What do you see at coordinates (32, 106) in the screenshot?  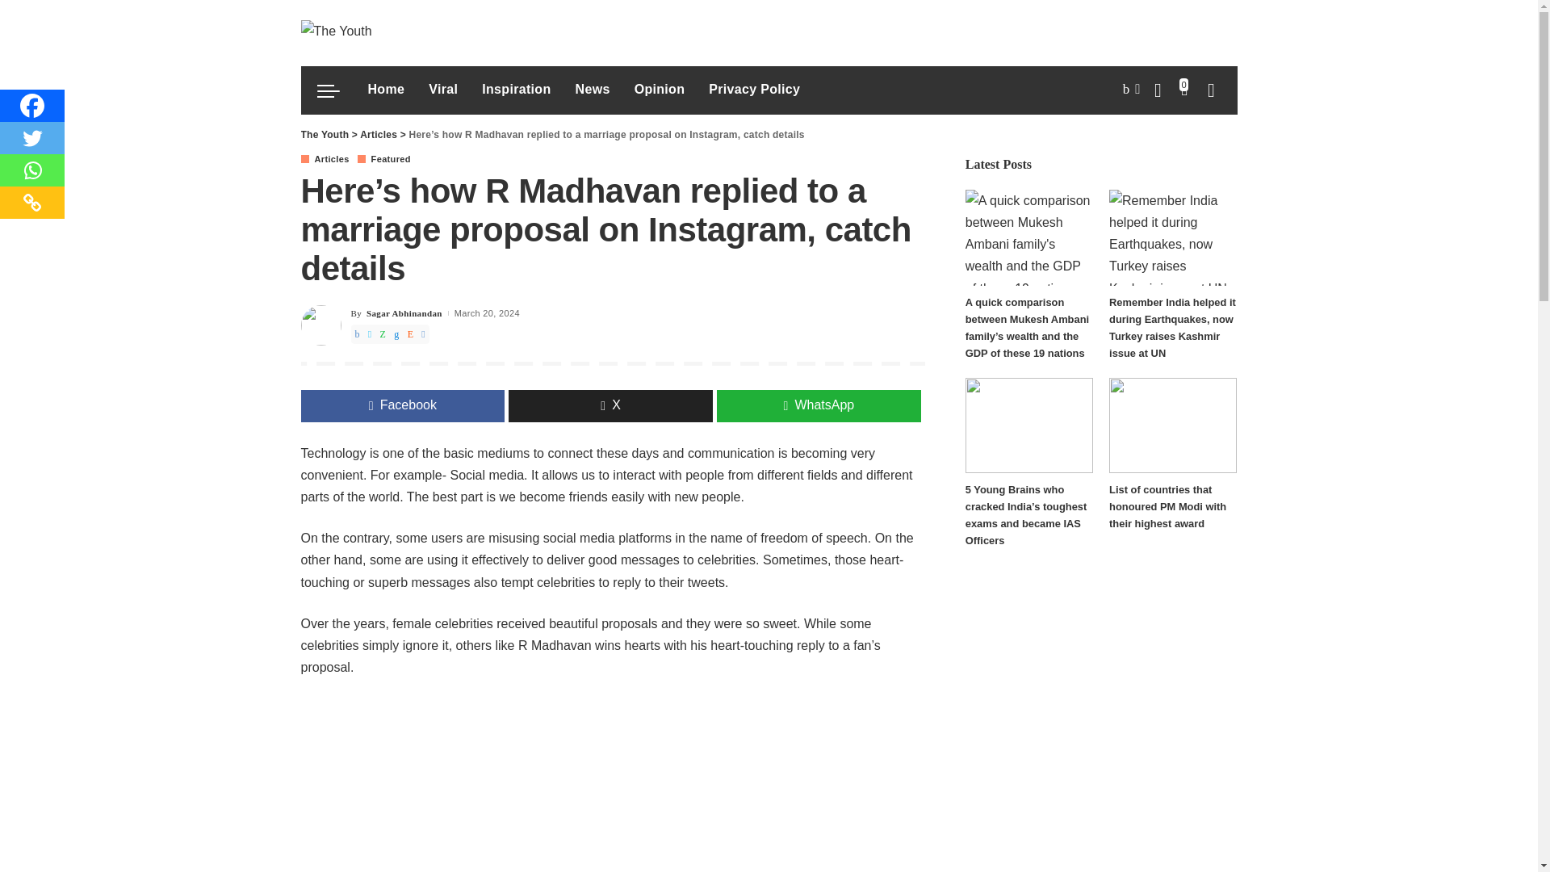 I see `Facebook` at bounding box center [32, 106].